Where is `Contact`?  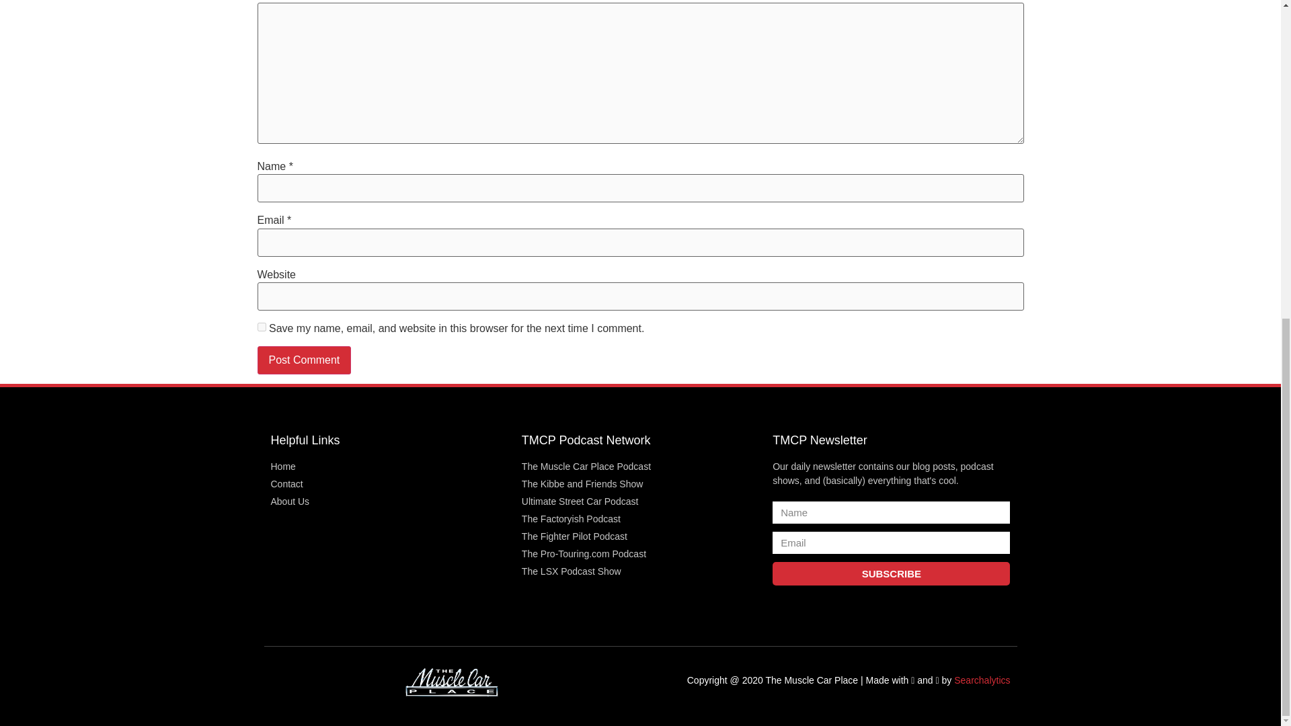
Contact is located at coordinates (389, 484).